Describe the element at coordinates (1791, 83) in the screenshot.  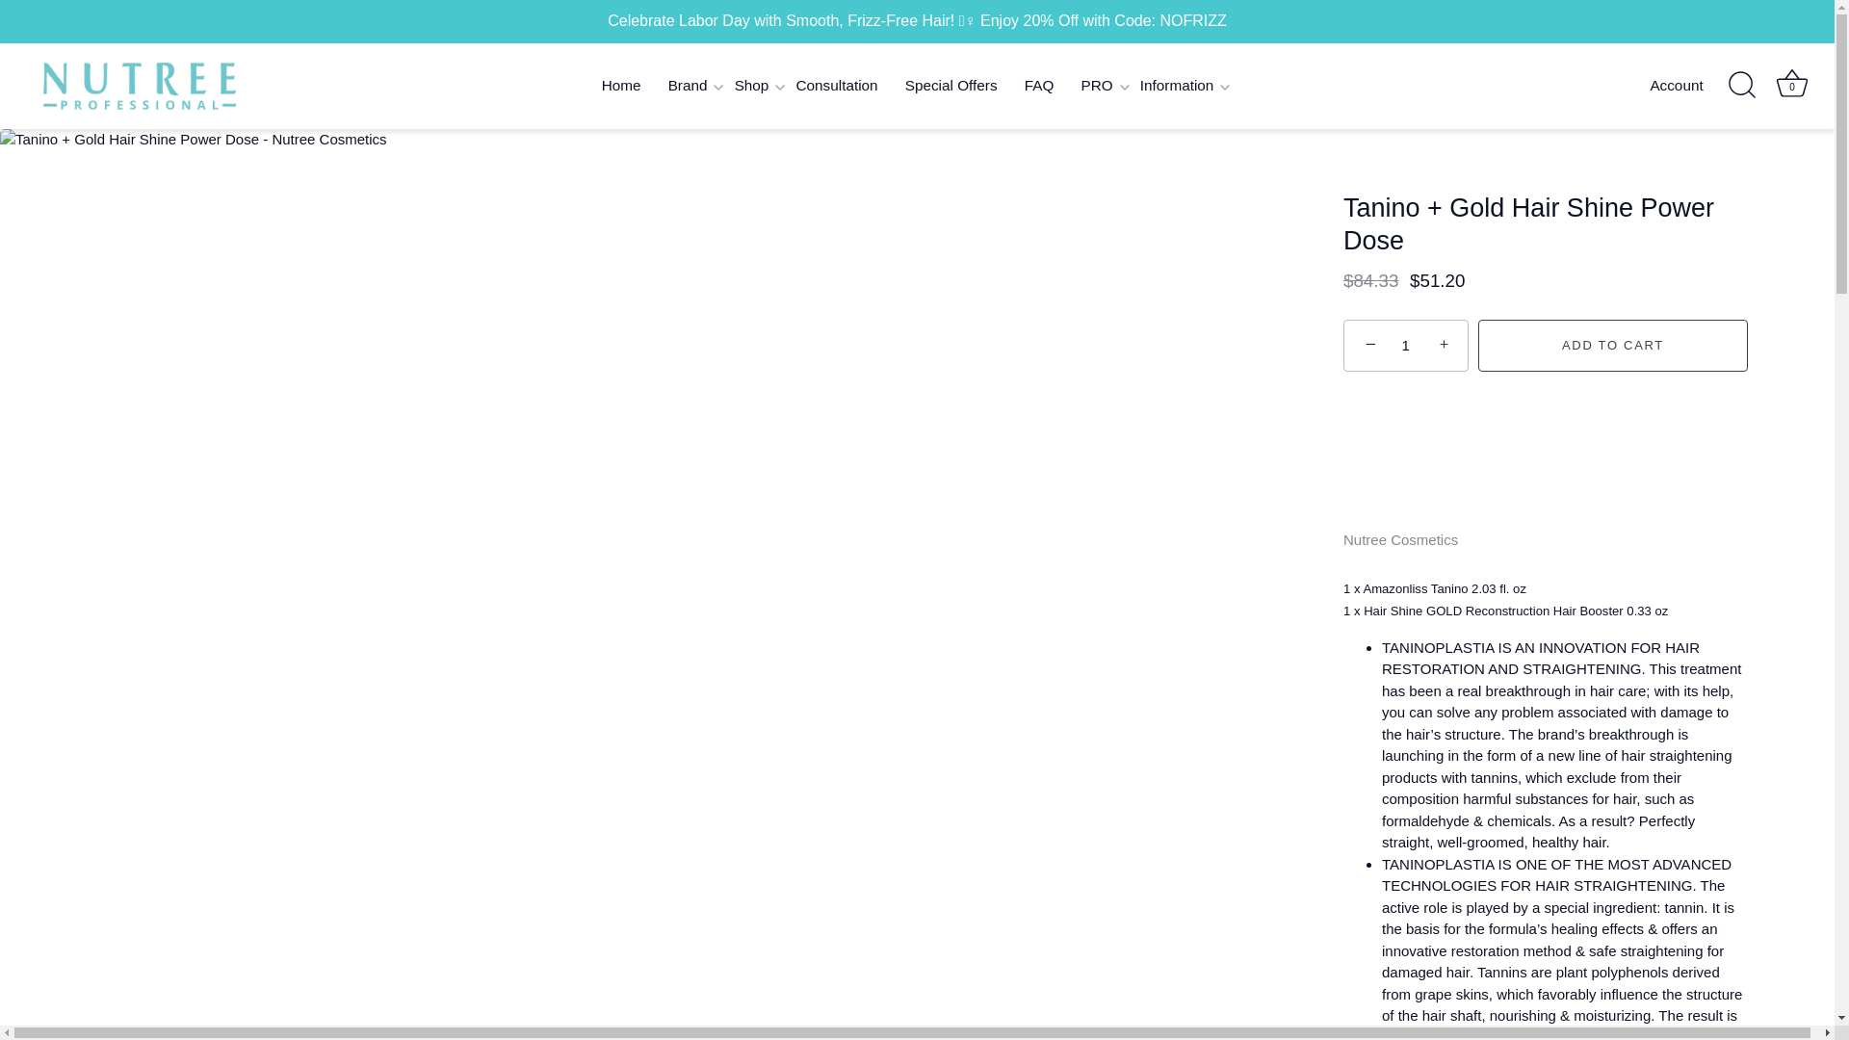
I see `Basket` at that location.